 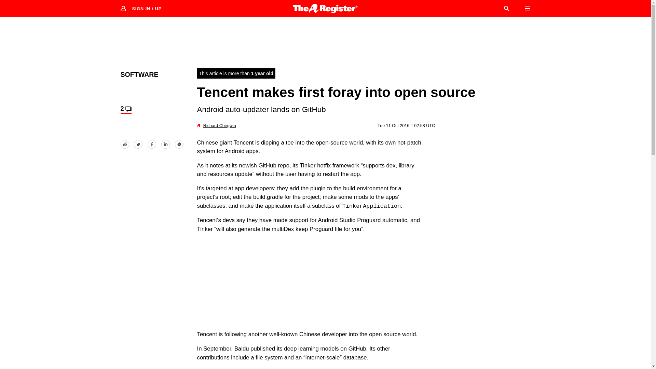 I want to click on Read more by this author, so click(x=220, y=125).